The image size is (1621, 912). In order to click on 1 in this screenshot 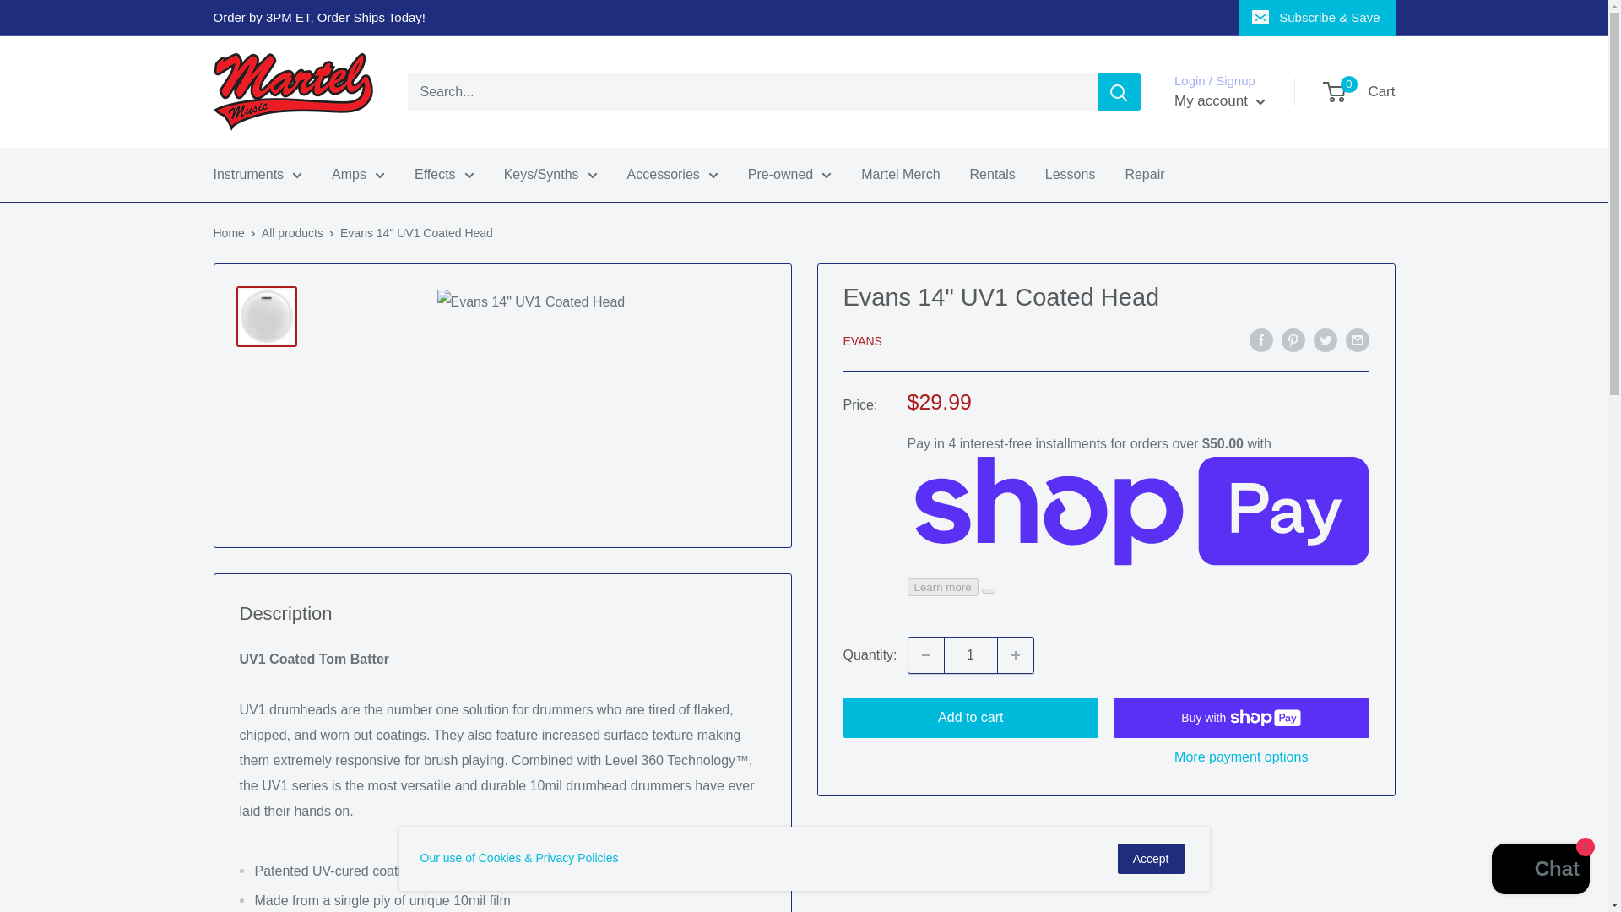, I will do `click(971, 655)`.